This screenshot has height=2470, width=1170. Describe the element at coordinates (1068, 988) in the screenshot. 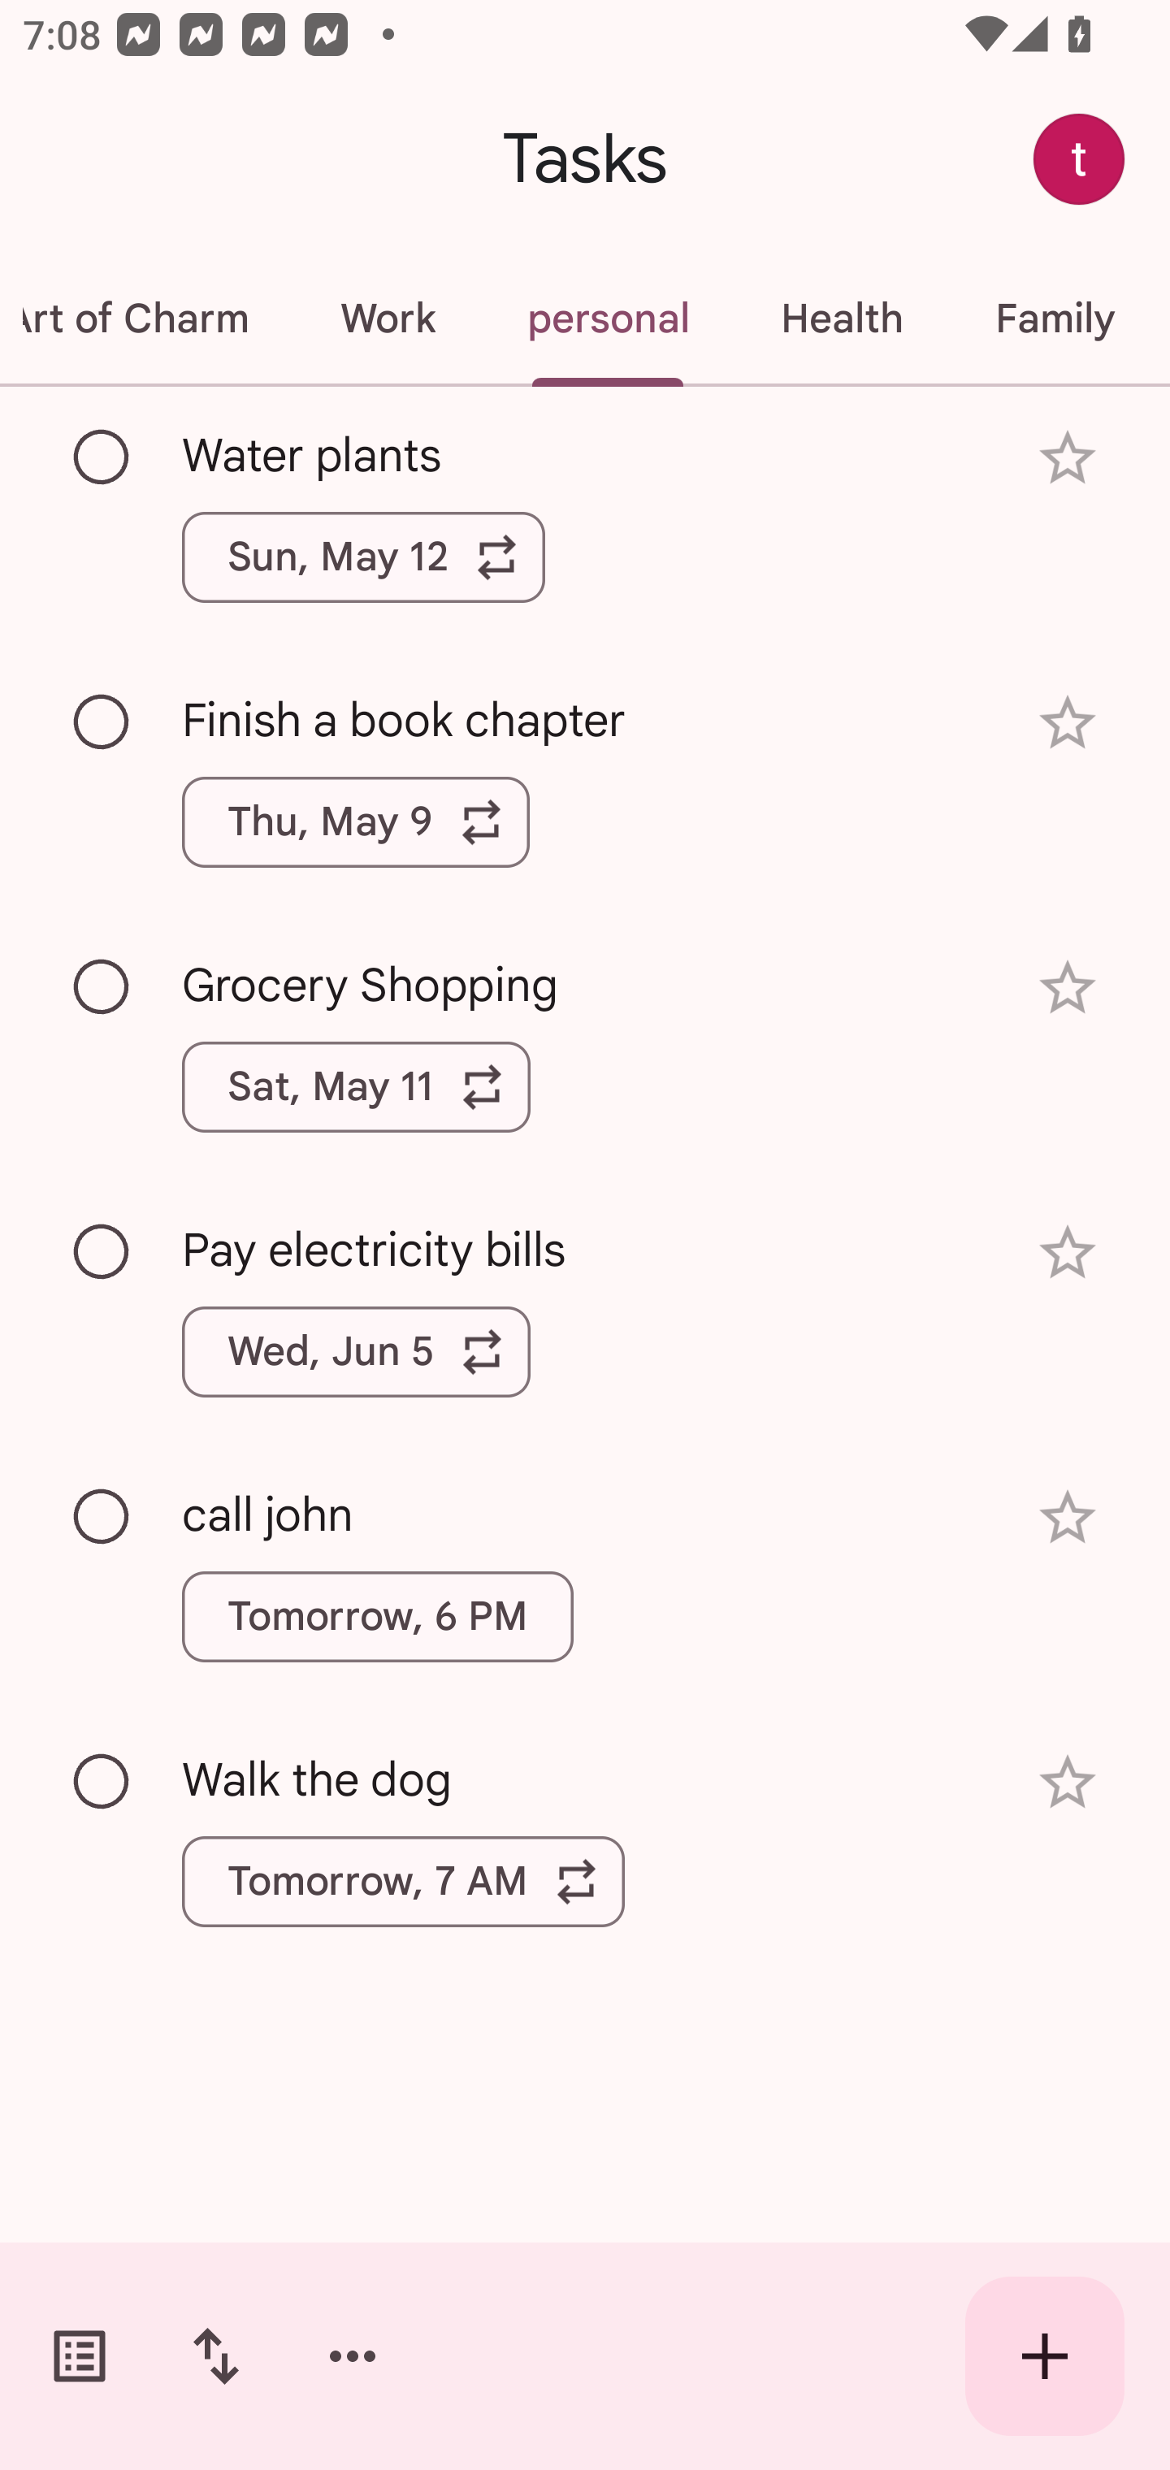

I see `Add star` at that location.